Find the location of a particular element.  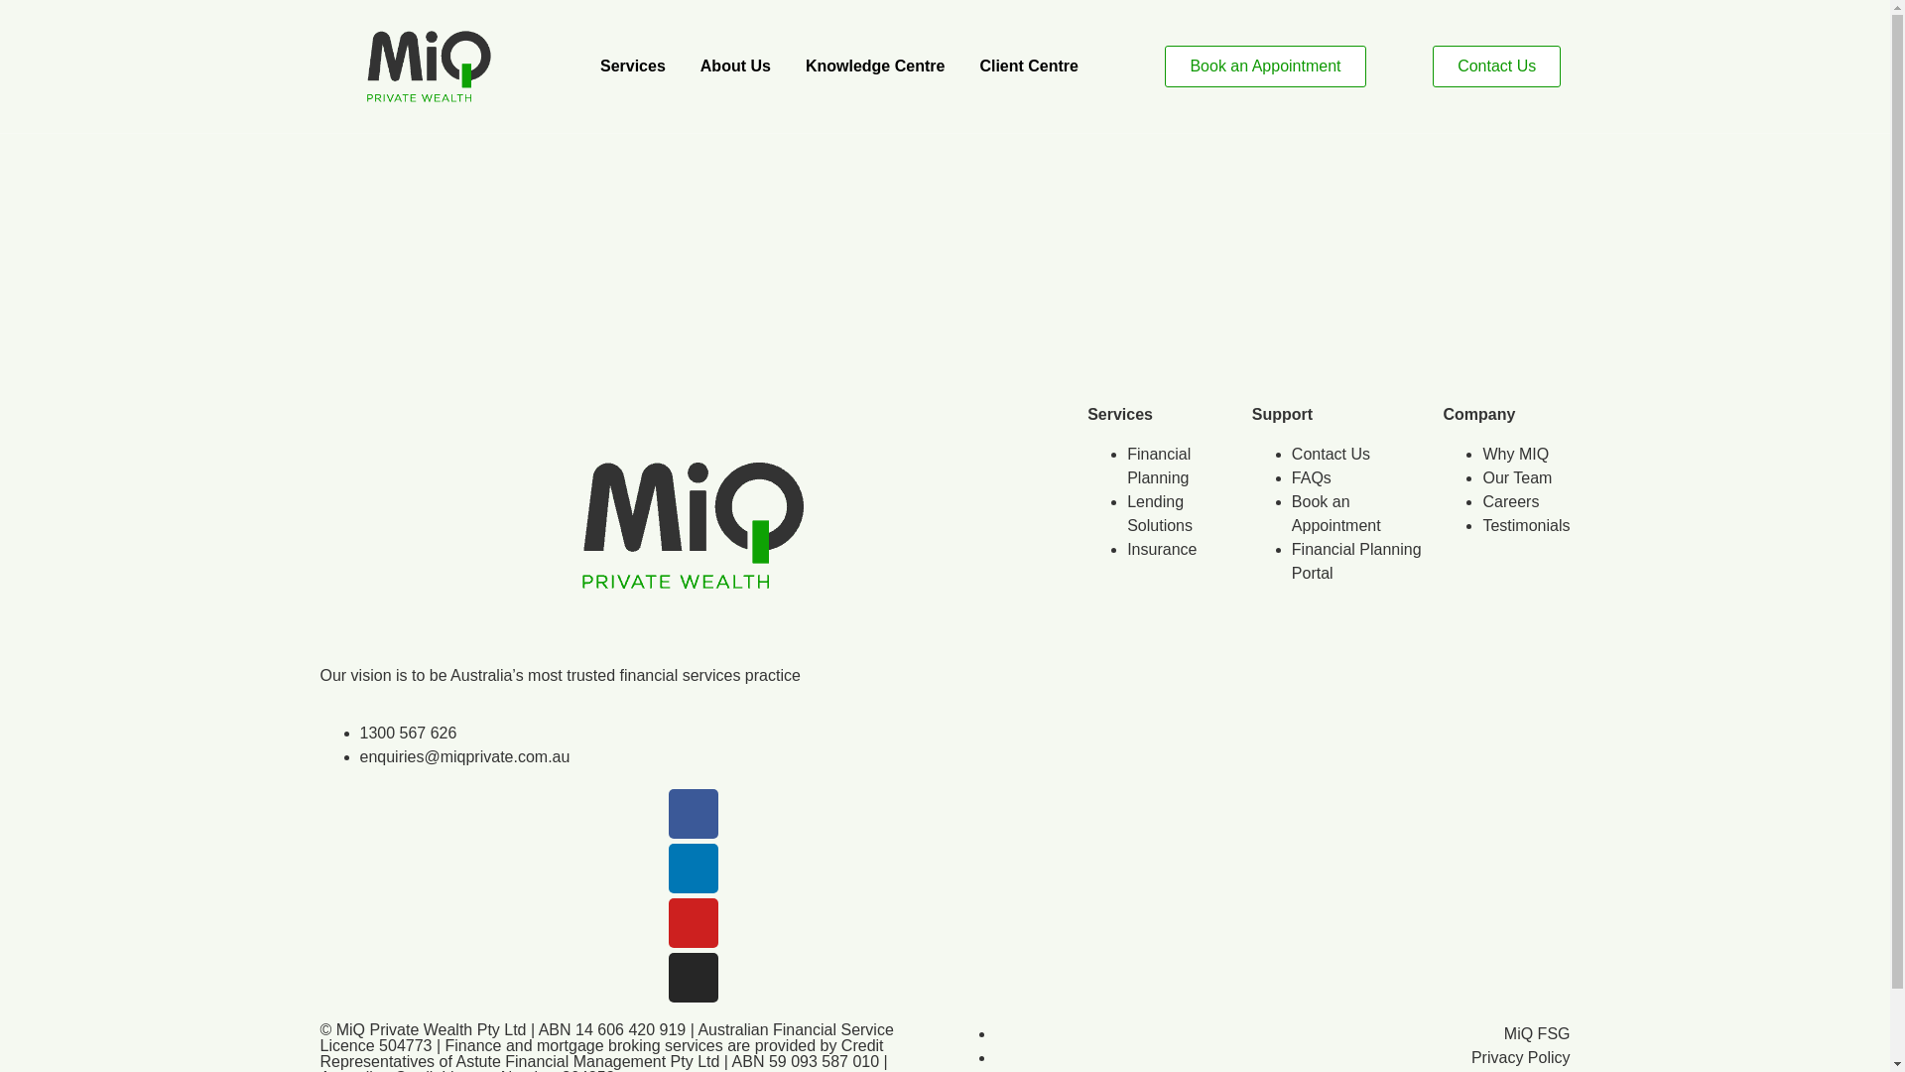

Careers is located at coordinates (1510, 502).